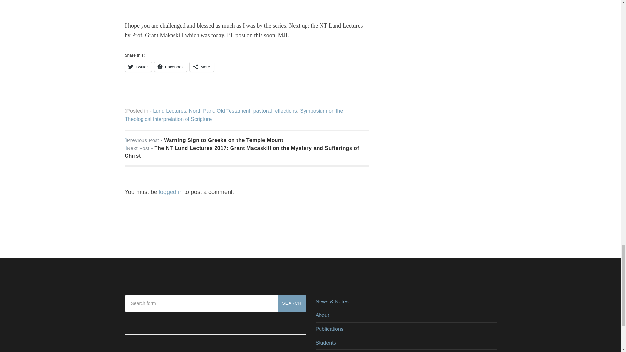 This screenshot has height=352, width=626. I want to click on Lund Lectures, so click(169, 111).